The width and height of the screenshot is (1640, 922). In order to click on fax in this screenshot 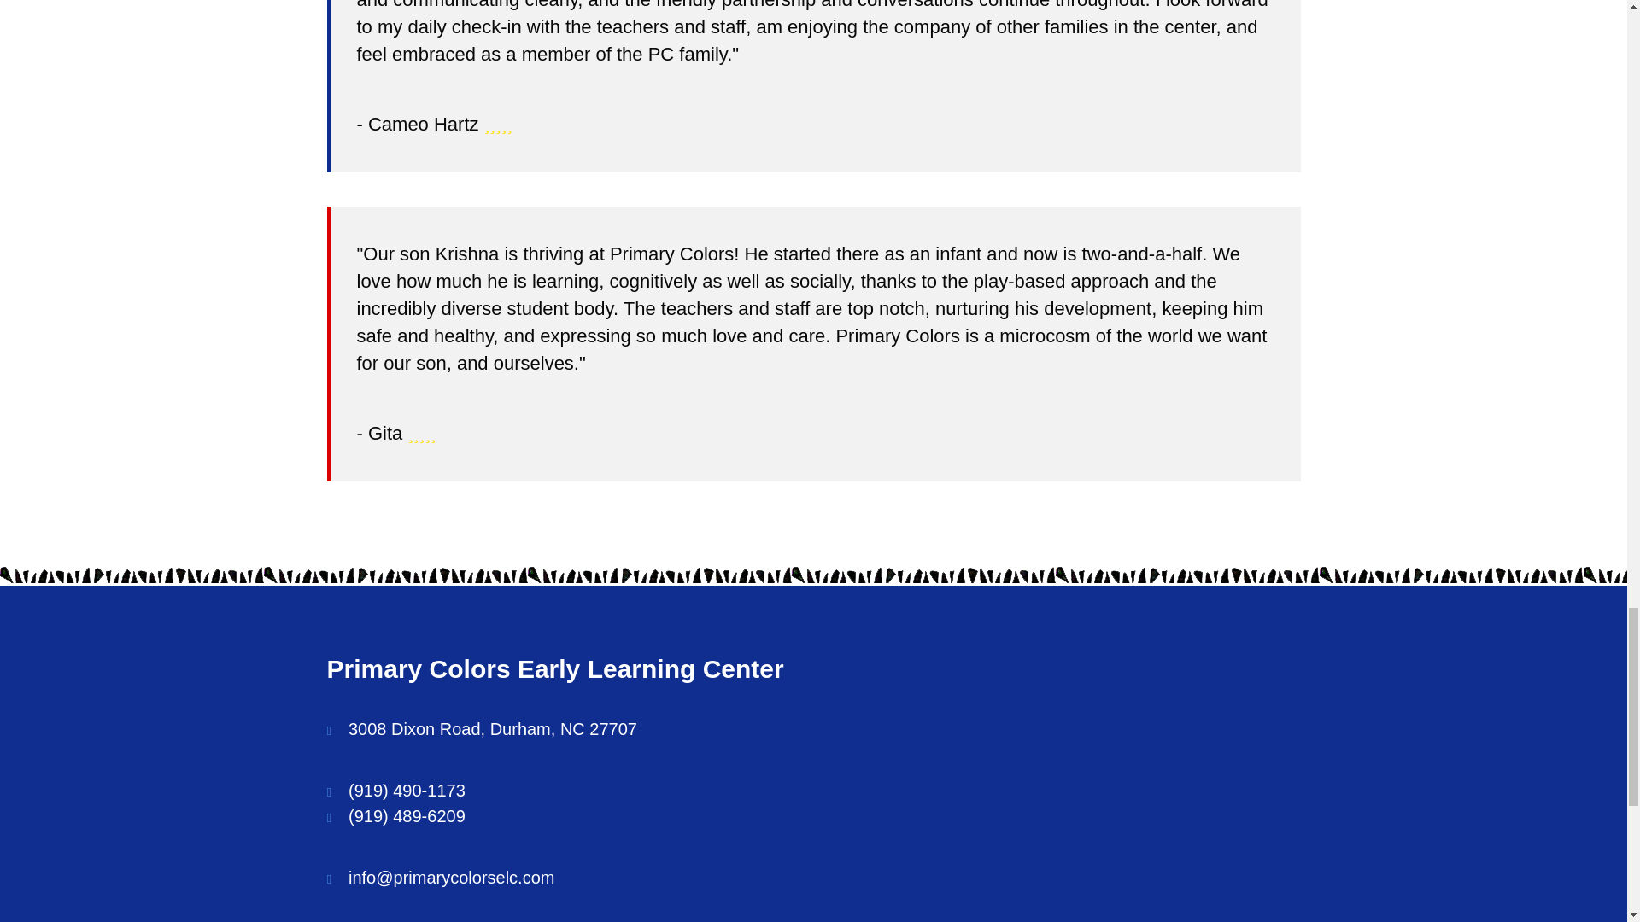, I will do `click(407, 816)`.